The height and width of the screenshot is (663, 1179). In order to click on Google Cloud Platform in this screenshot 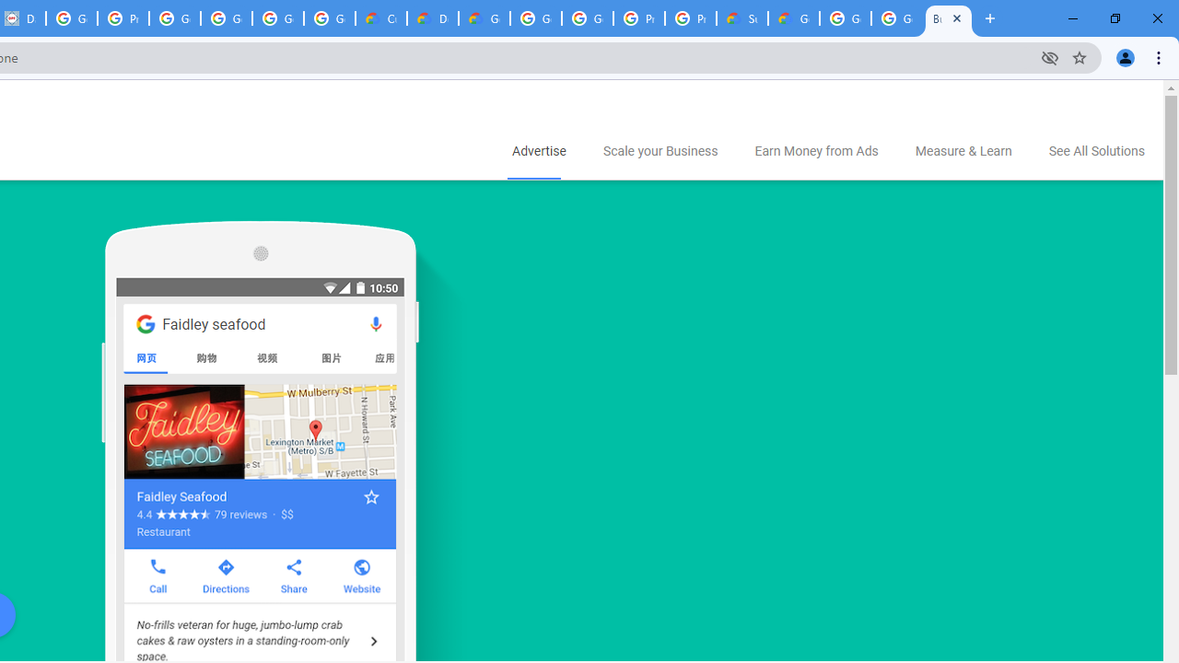, I will do `click(897, 18)`.